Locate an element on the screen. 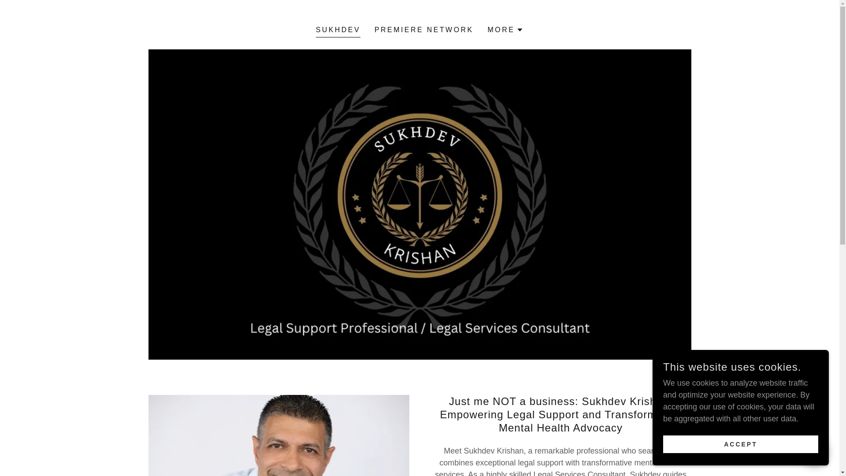 The image size is (846, 476). PREMIERE NETWORK is located at coordinates (424, 30).